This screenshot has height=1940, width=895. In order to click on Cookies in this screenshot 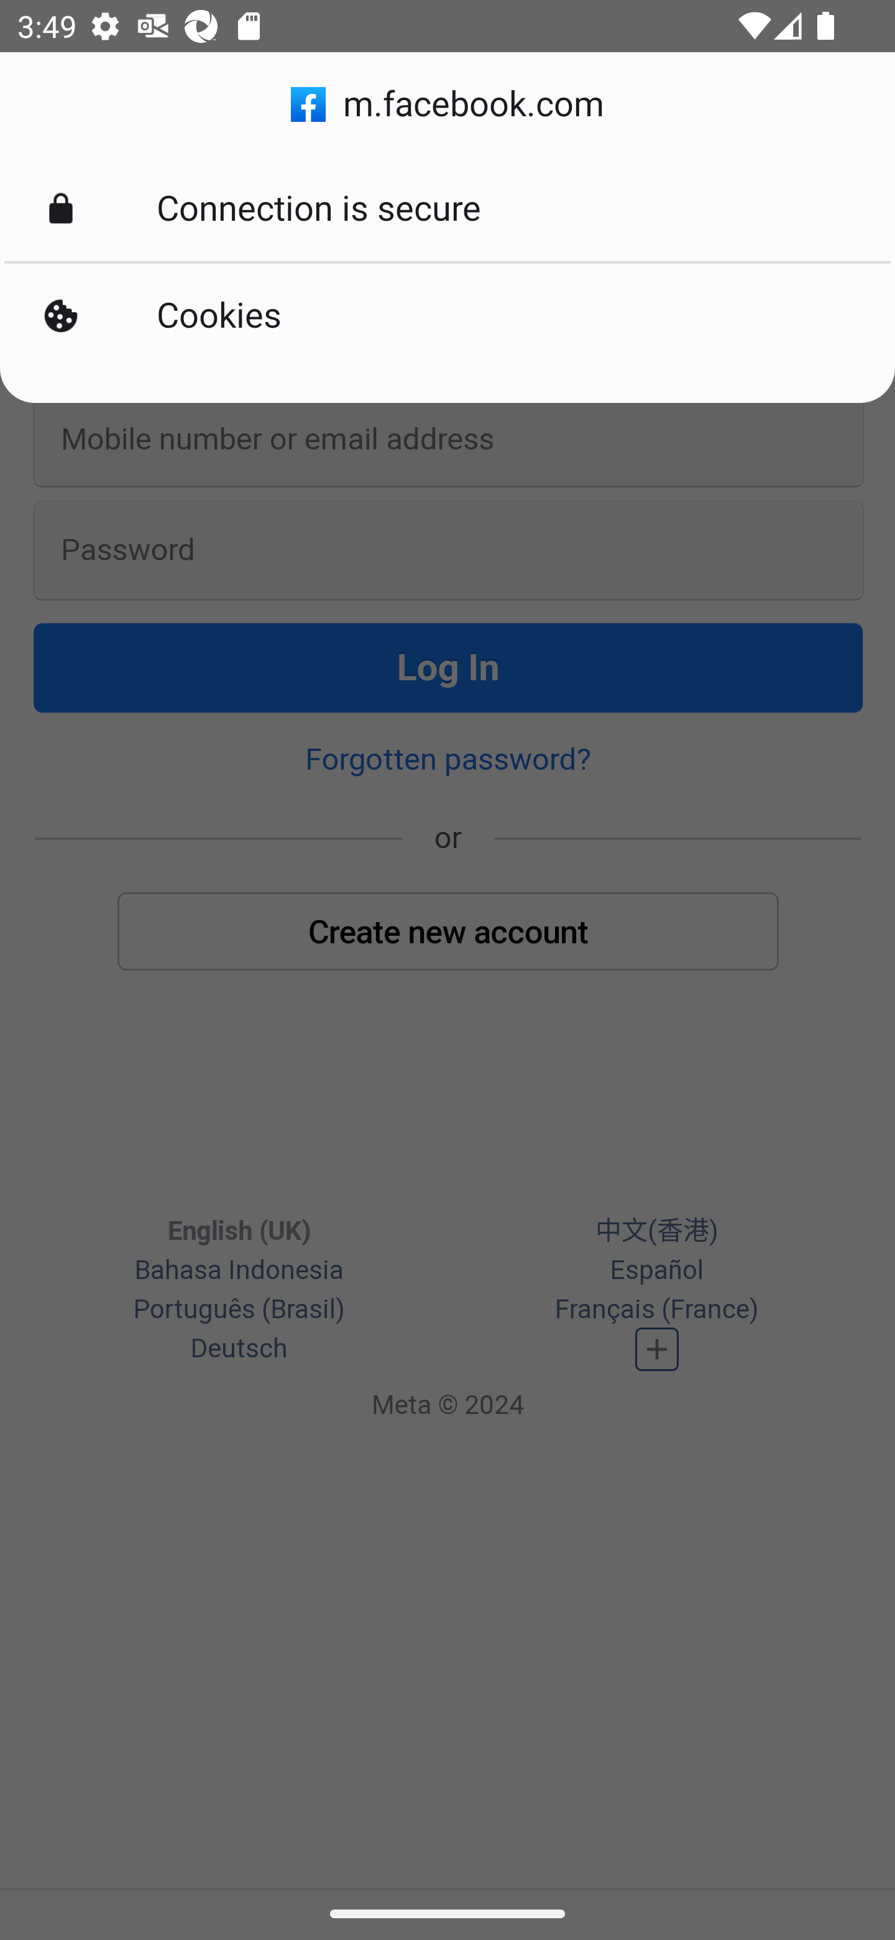, I will do `click(447, 316)`.